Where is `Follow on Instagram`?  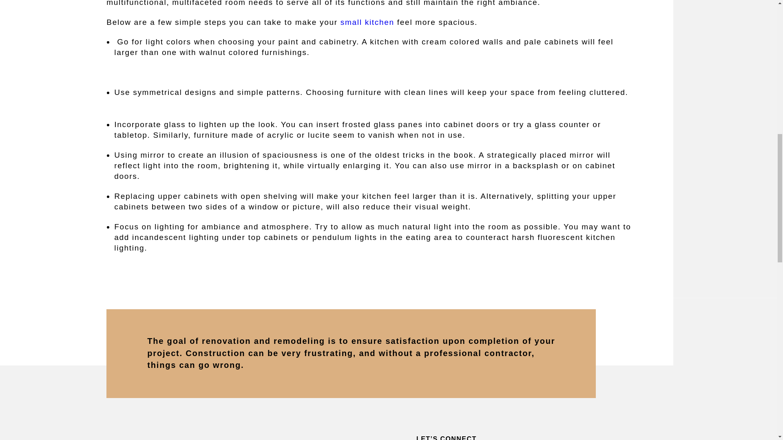
Follow on Instagram is located at coordinates (527, 437).